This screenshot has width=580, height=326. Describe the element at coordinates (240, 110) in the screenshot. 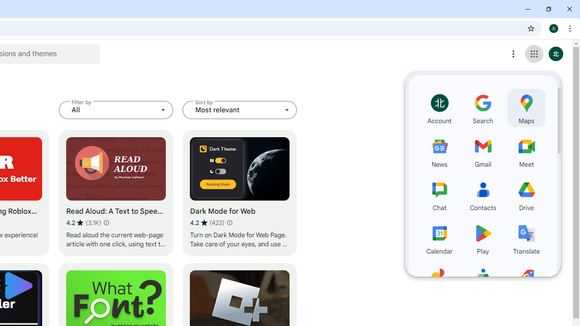

I see `Sort by Most relevant` at that location.